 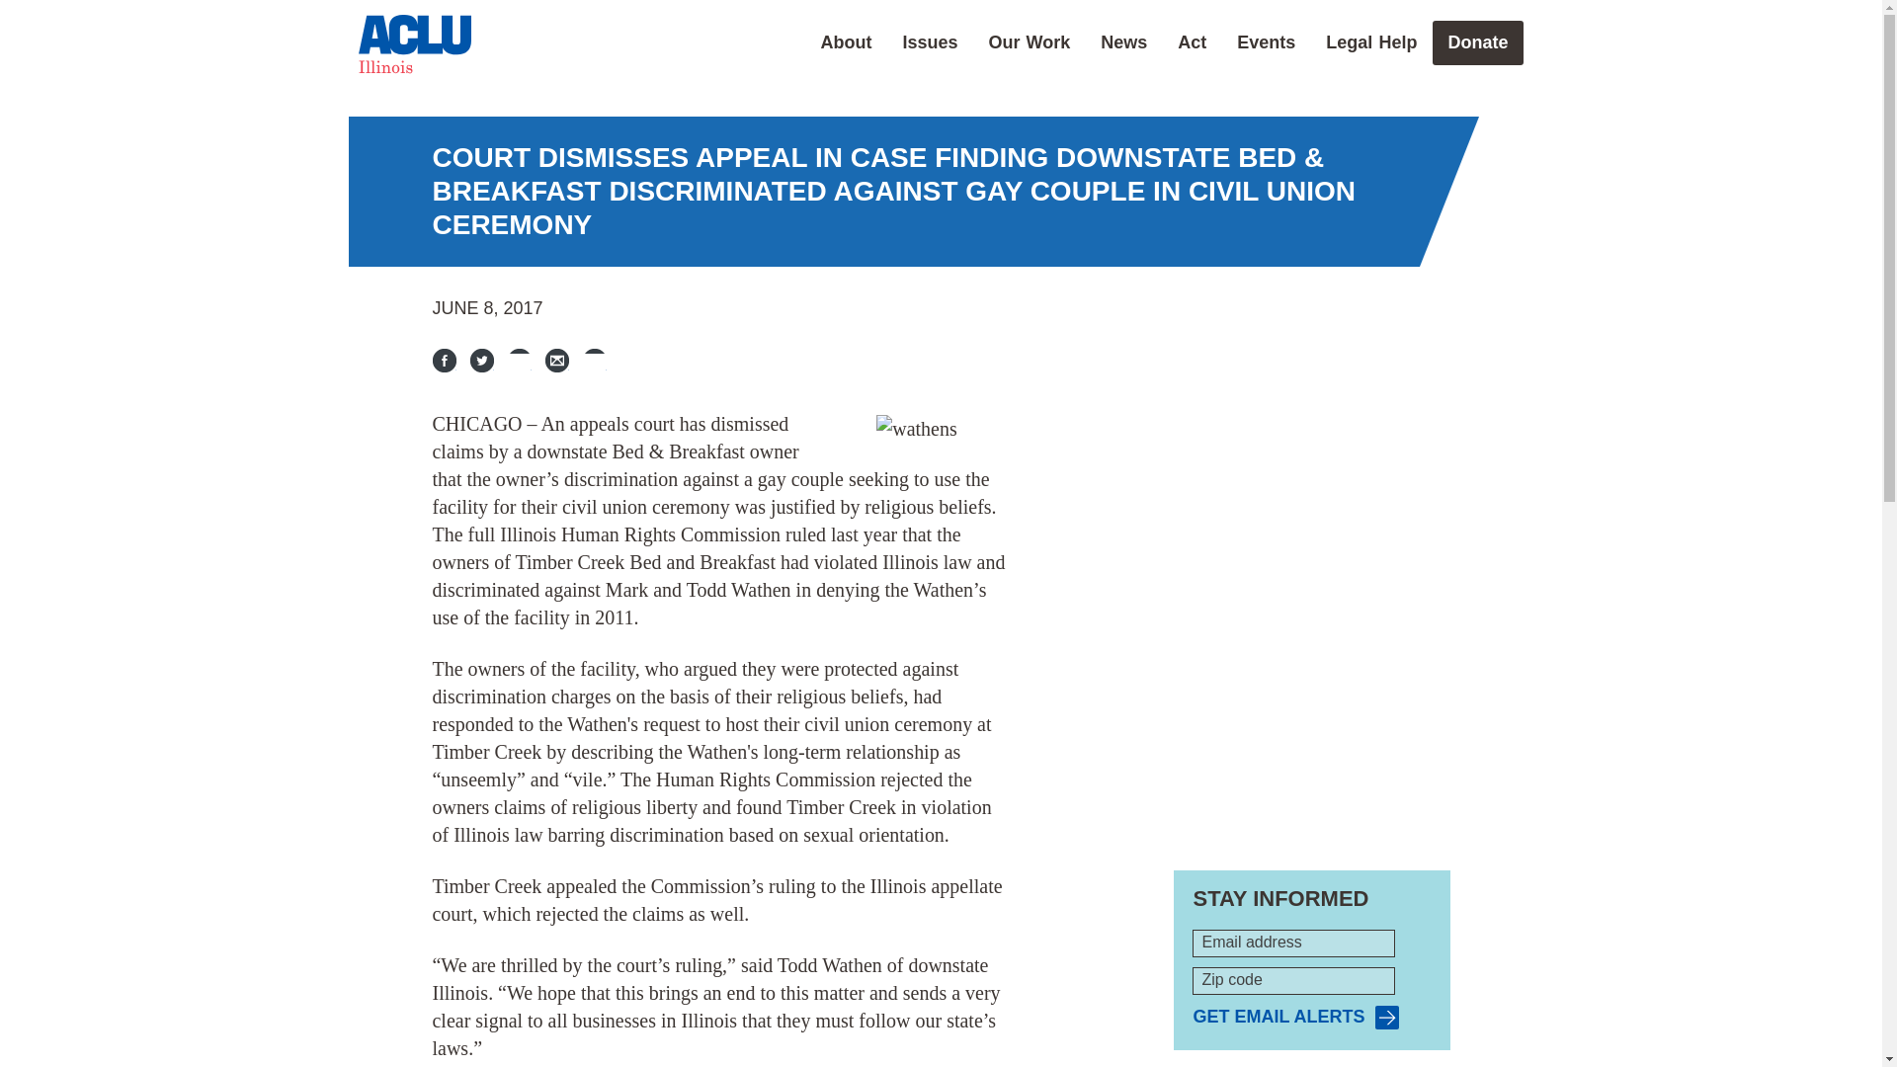 I want to click on ACLU of Illinois - logo, so click(x=414, y=43).